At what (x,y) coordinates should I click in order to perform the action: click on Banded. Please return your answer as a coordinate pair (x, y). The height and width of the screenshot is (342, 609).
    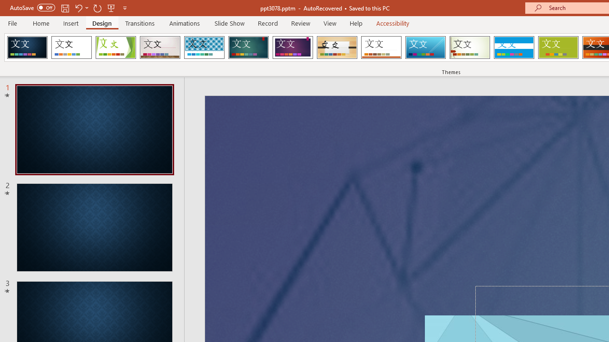
    Looking at the image, I should click on (514, 47).